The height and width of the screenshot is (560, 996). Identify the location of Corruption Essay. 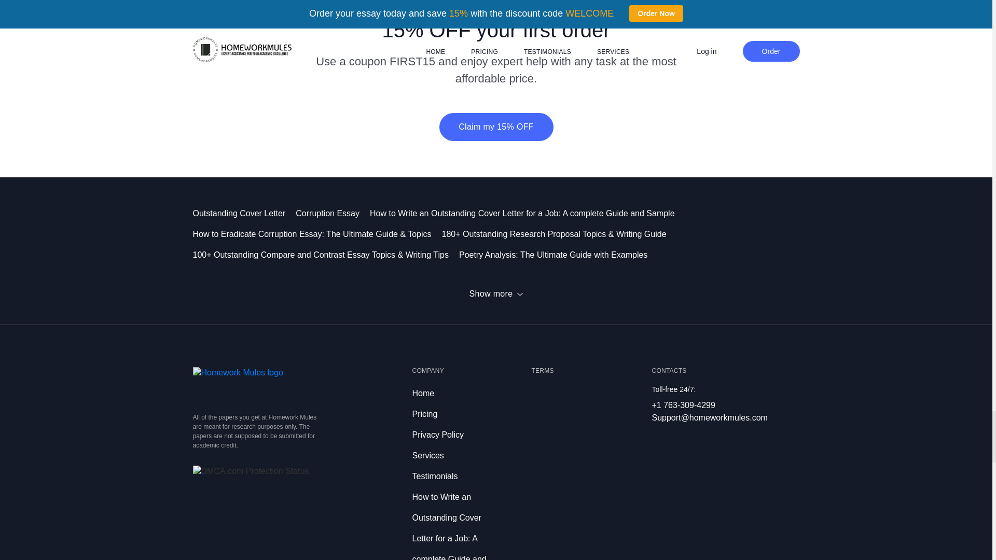
(333, 213).